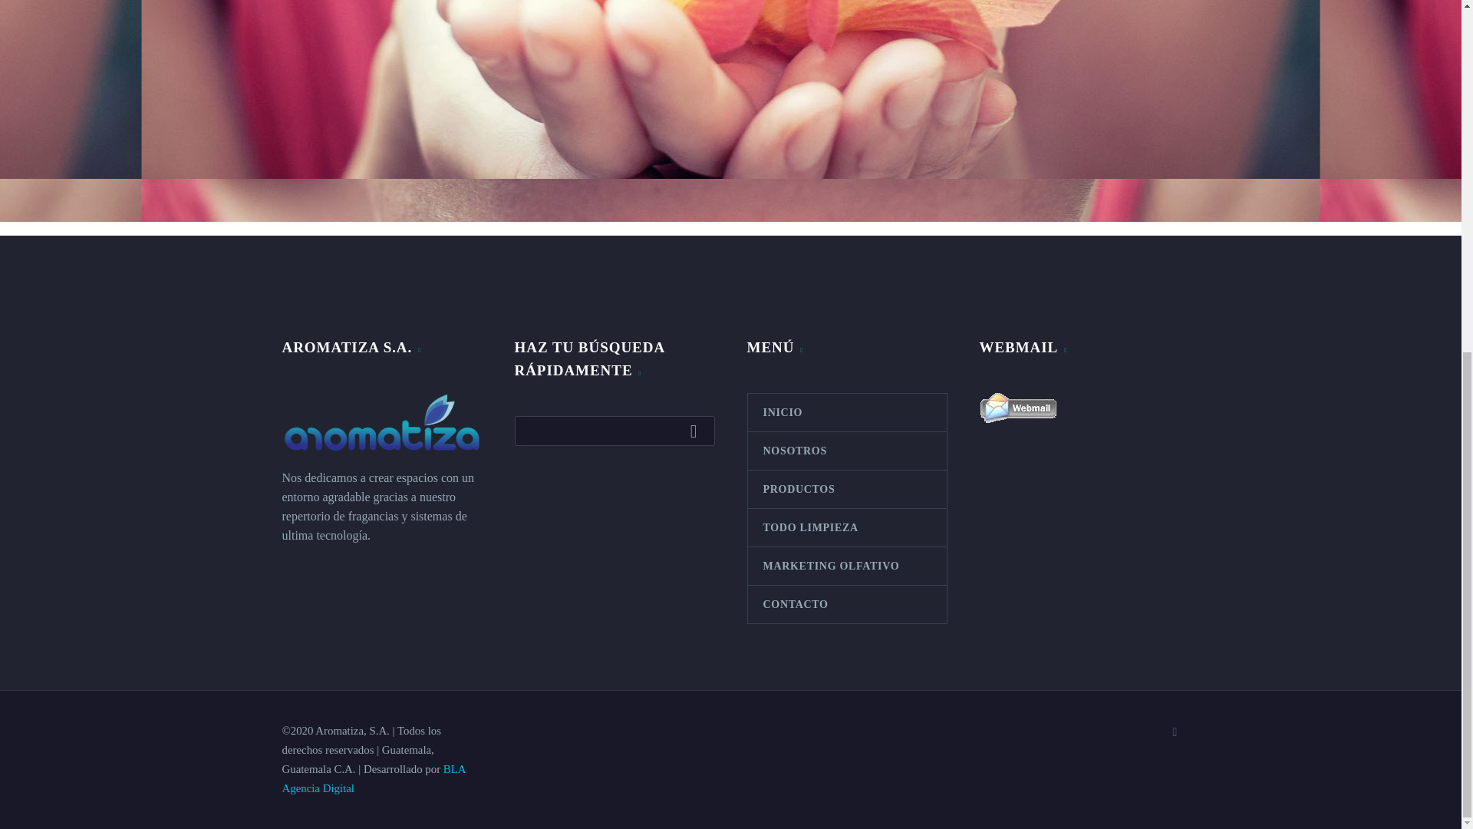 The image size is (1473, 829). What do you see at coordinates (374, 778) in the screenshot?
I see `BLA Agencia Digital` at bounding box center [374, 778].